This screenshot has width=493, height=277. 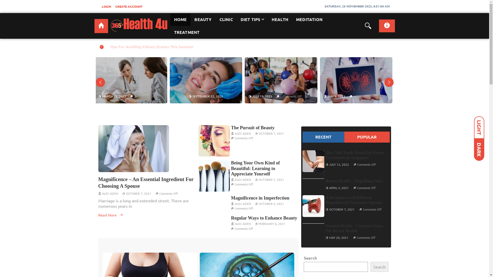 I want to click on 8 Ways Group Fitness Classes Help People Get Faster Results!, so click(x=357, y=80).